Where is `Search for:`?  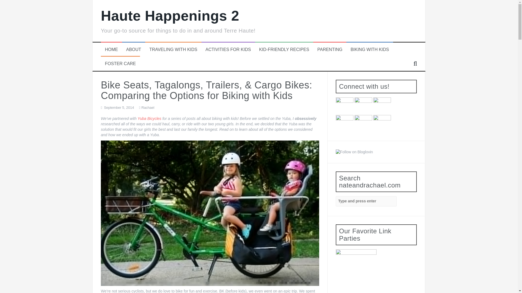
Search for: is located at coordinates (366, 201).